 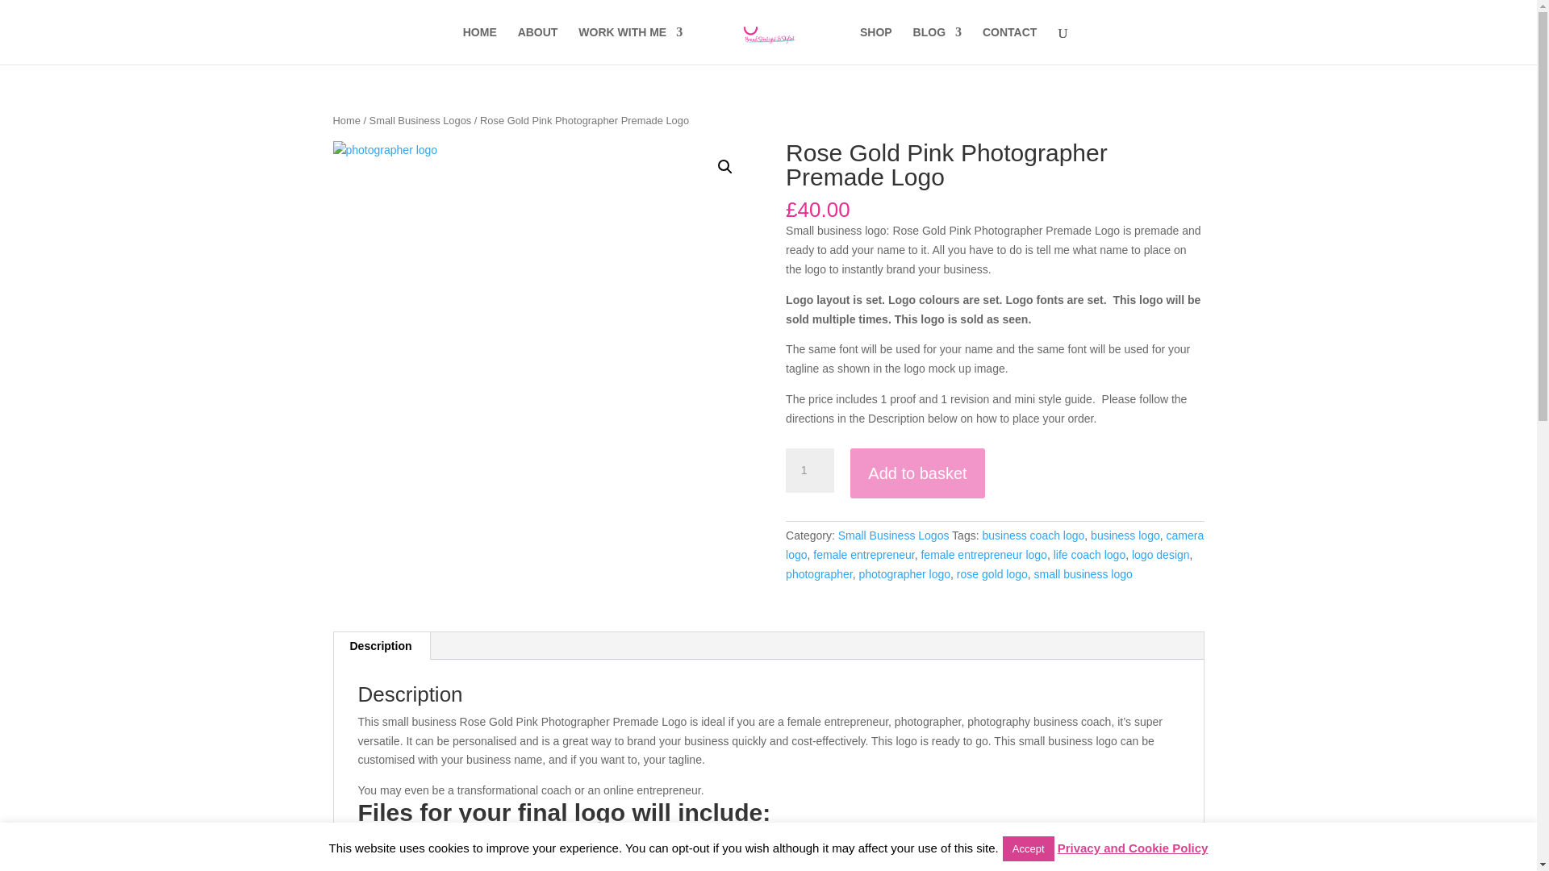 I want to click on CONTACT, so click(x=1008, y=45).